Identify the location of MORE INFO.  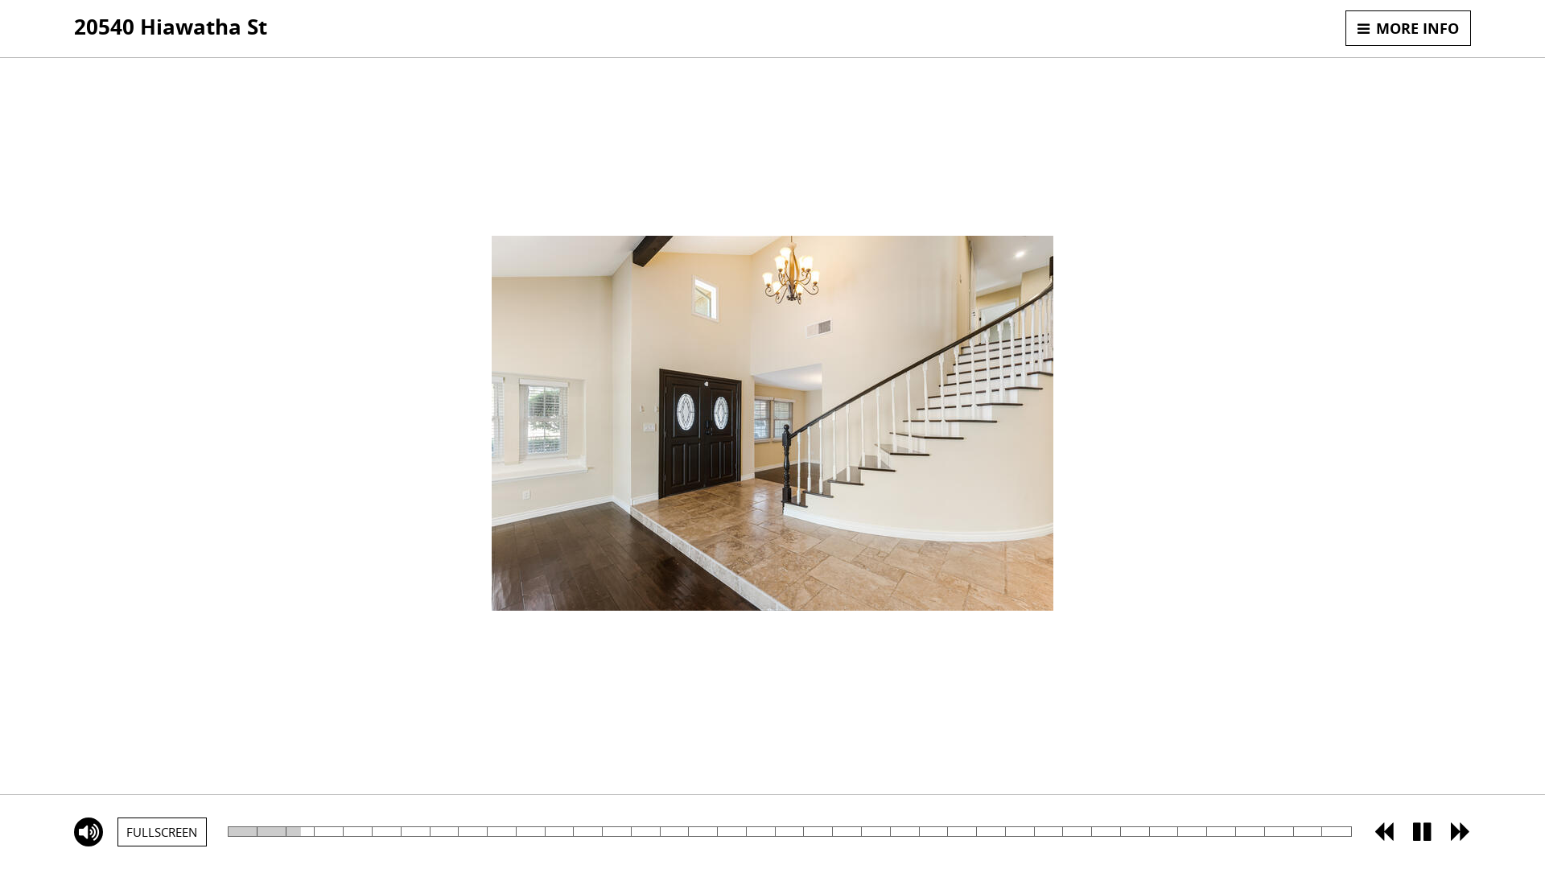
(1408, 28).